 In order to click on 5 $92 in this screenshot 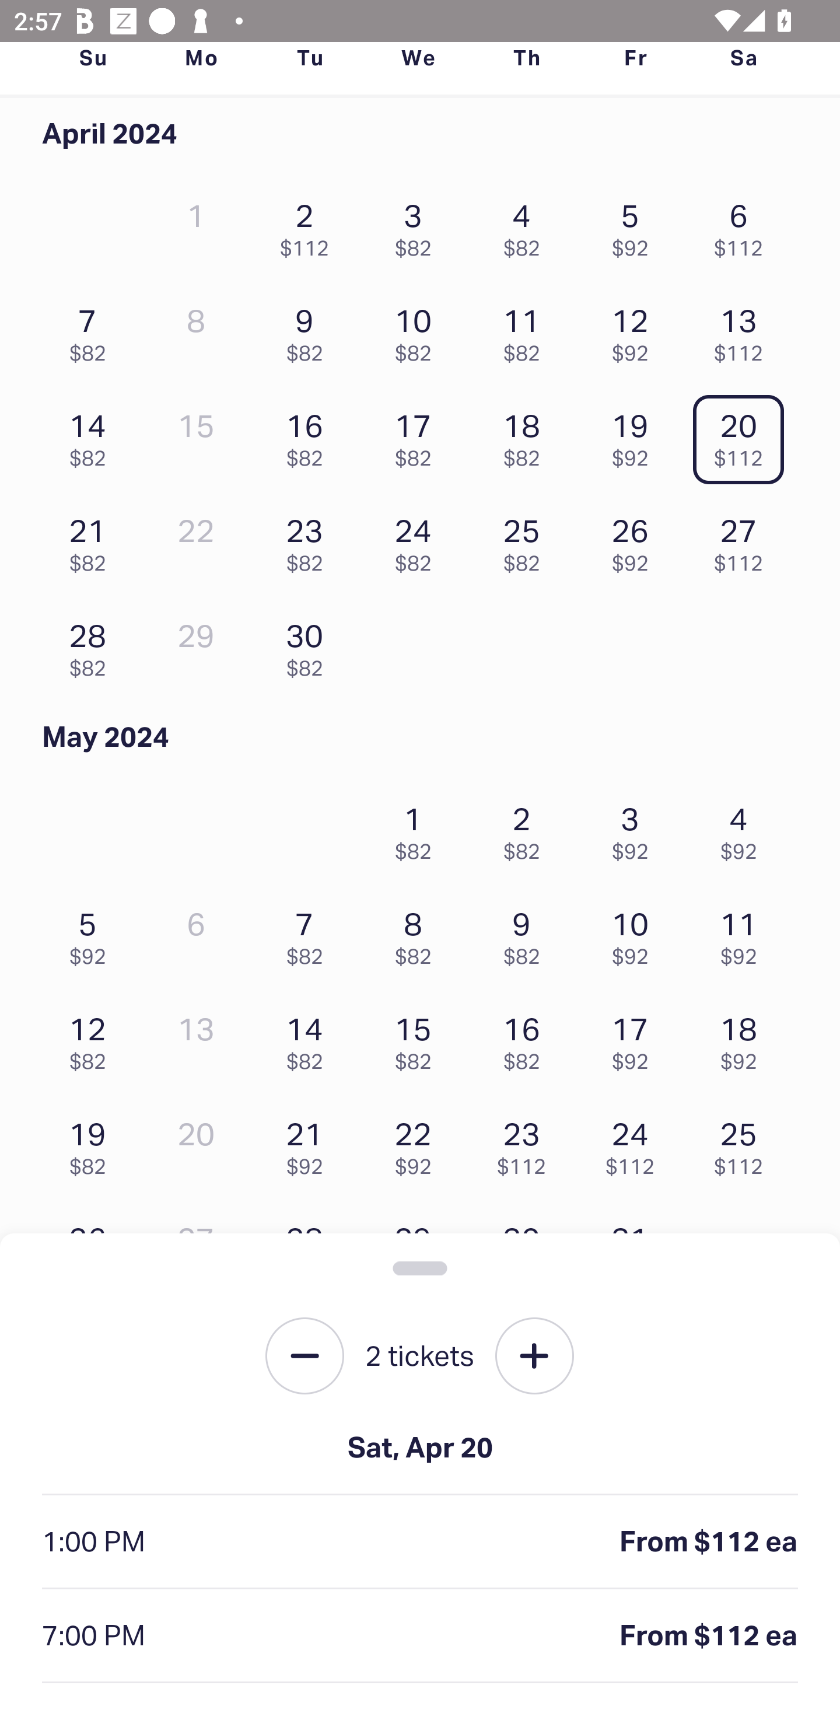, I will do `click(93, 934)`.